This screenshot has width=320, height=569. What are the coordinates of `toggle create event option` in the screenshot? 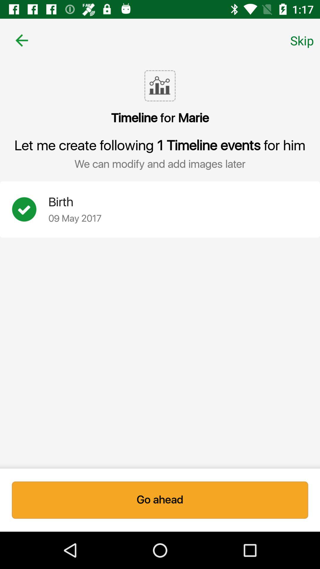 It's located at (30, 209).